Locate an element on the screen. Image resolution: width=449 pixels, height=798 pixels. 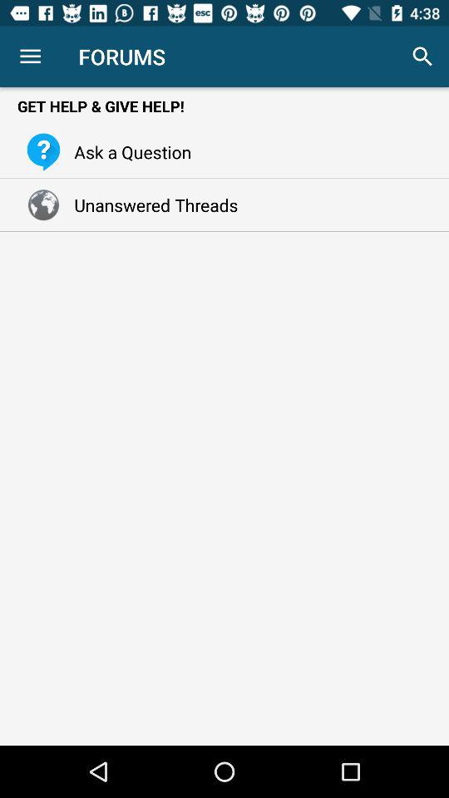
tap the icon next to the forums is located at coordinates (422, 57).